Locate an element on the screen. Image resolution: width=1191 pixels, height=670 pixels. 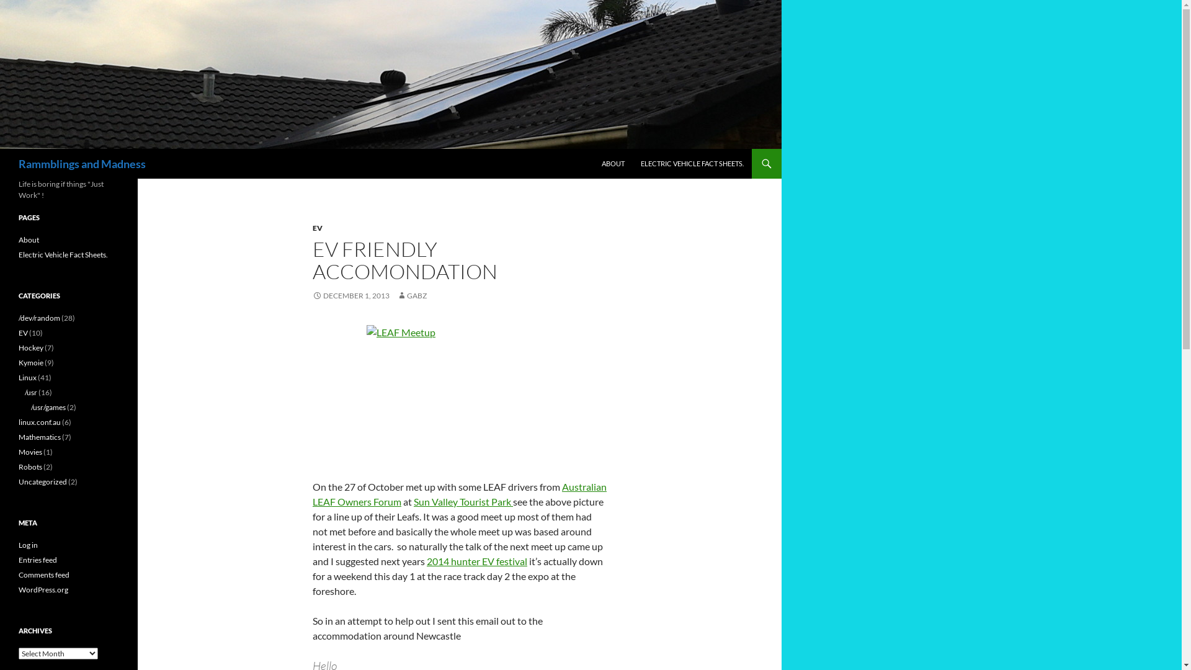
2014 hunter EV festival is located at coordinates (477, 561).